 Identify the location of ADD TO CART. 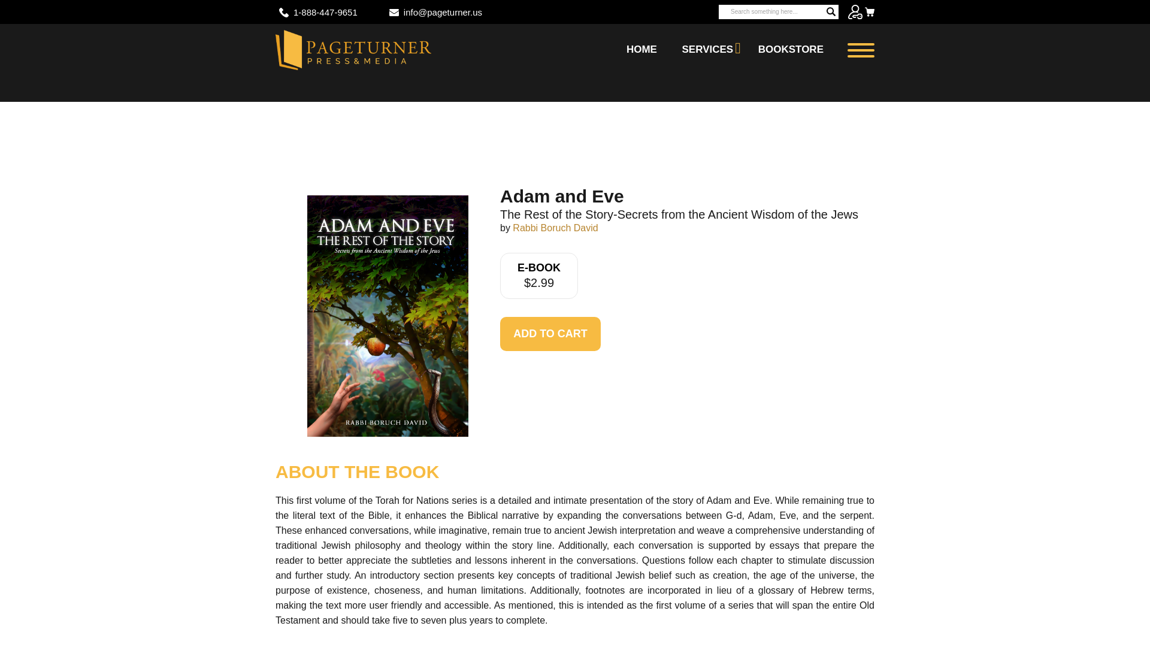
(550, 334).